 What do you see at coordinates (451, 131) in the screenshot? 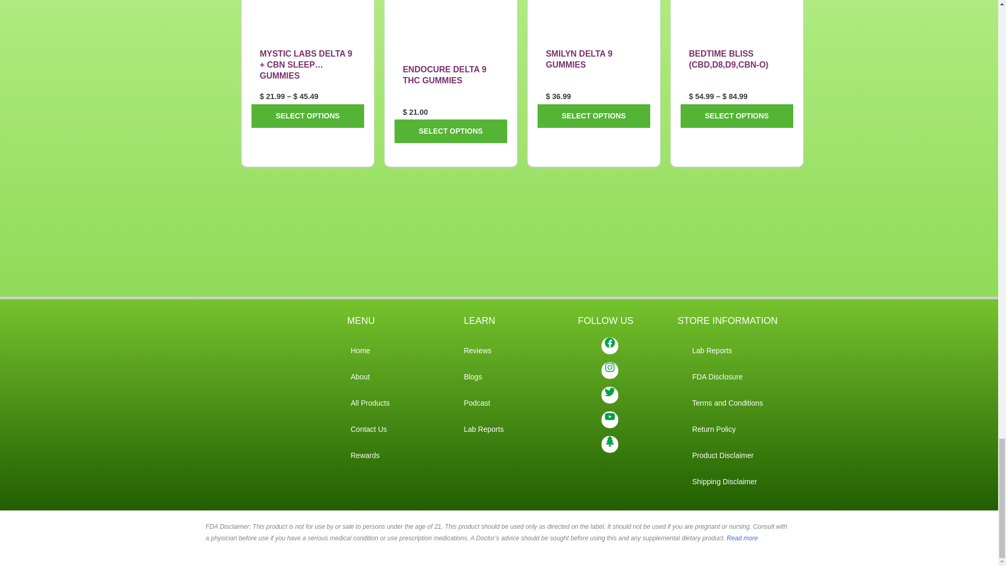
I see `SELECT OPTIONS` at bounding box center [451, 131].